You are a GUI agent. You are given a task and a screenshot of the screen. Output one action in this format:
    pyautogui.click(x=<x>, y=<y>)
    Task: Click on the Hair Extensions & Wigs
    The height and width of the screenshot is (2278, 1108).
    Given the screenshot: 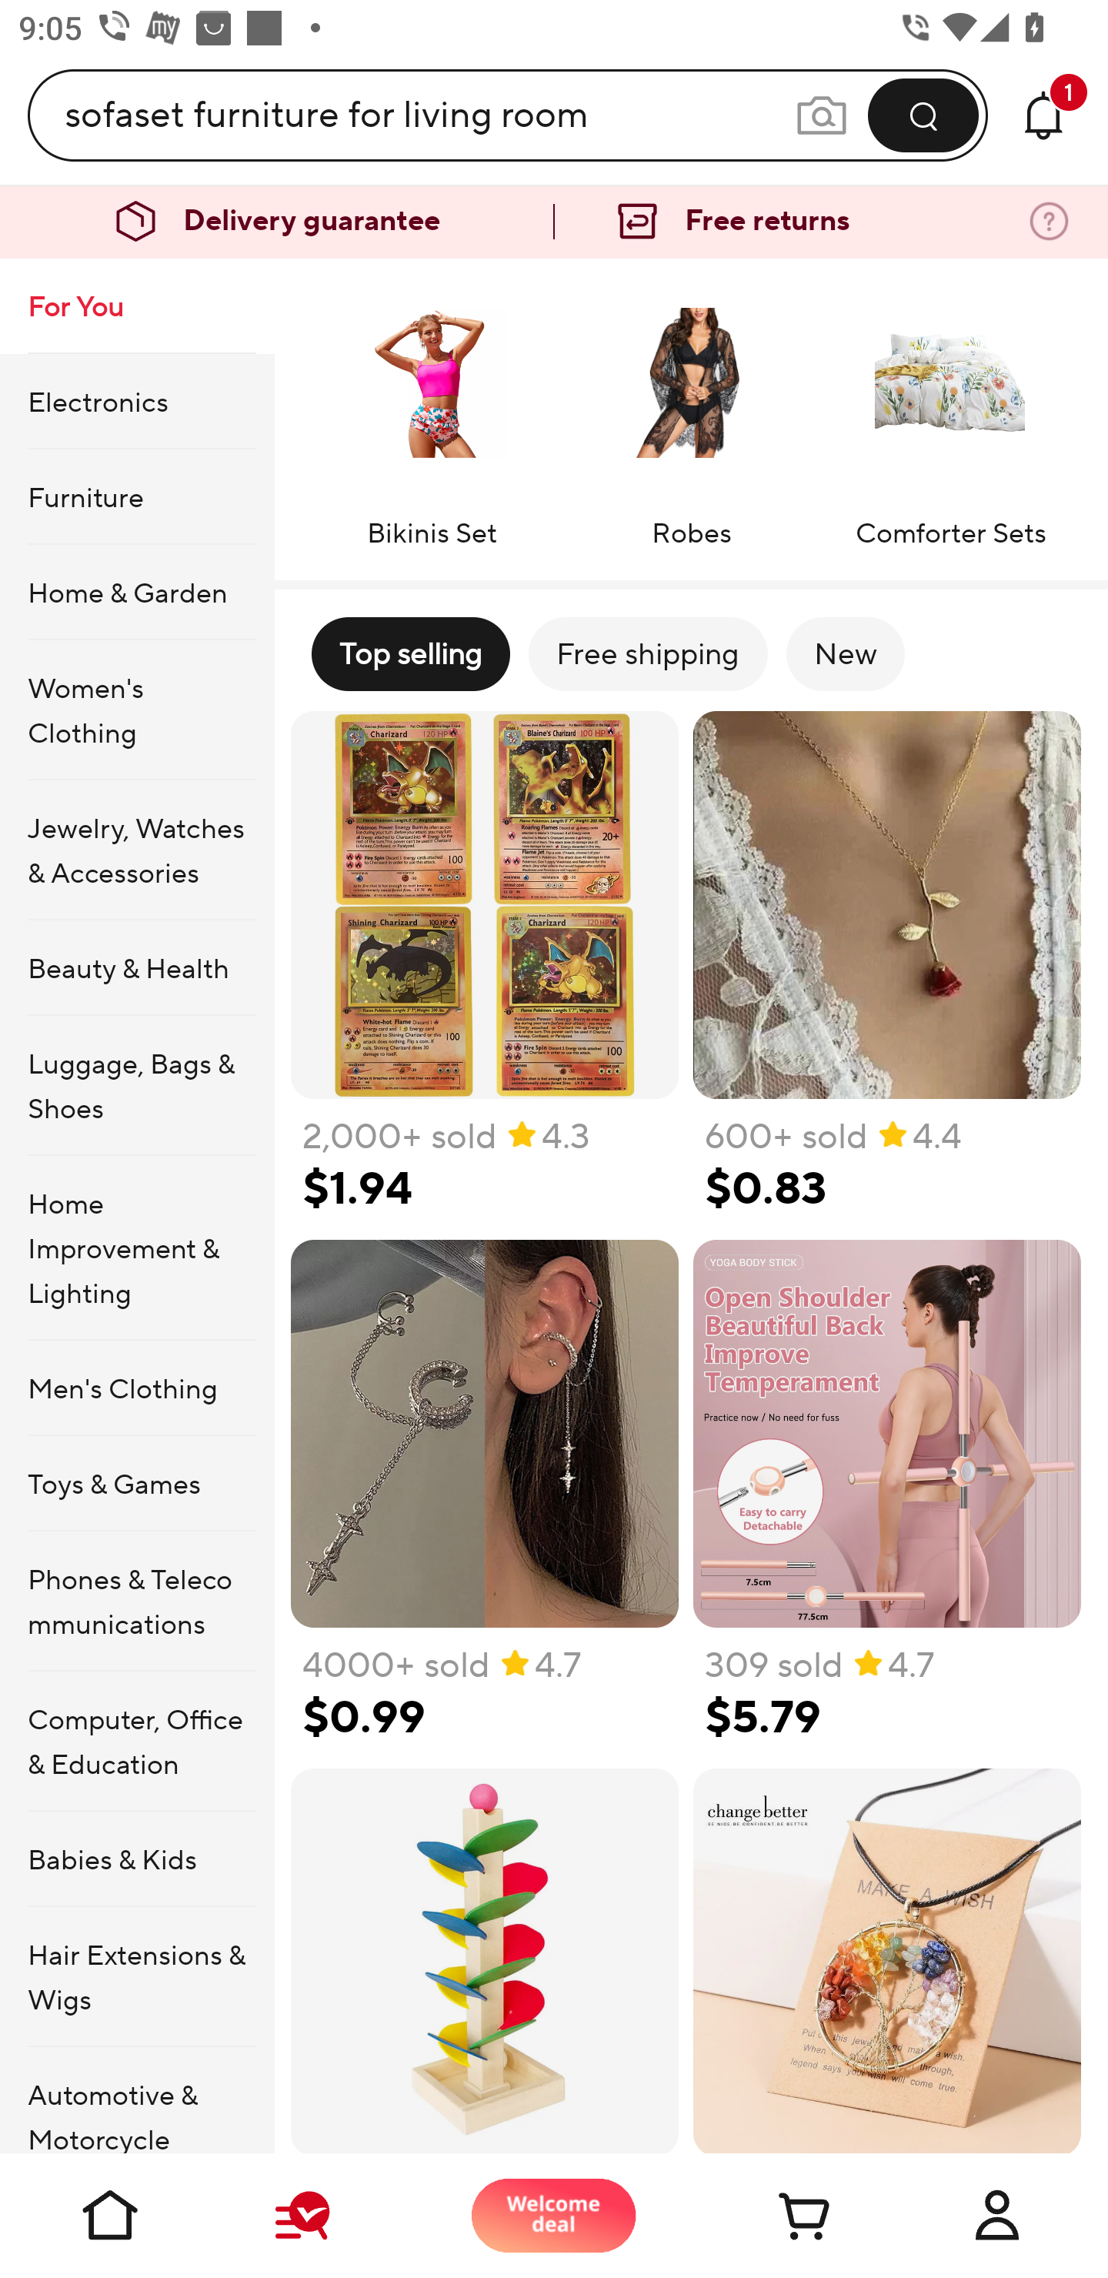 What is the action you would take?
    pyautogui.click(x=137, y=1977)
    